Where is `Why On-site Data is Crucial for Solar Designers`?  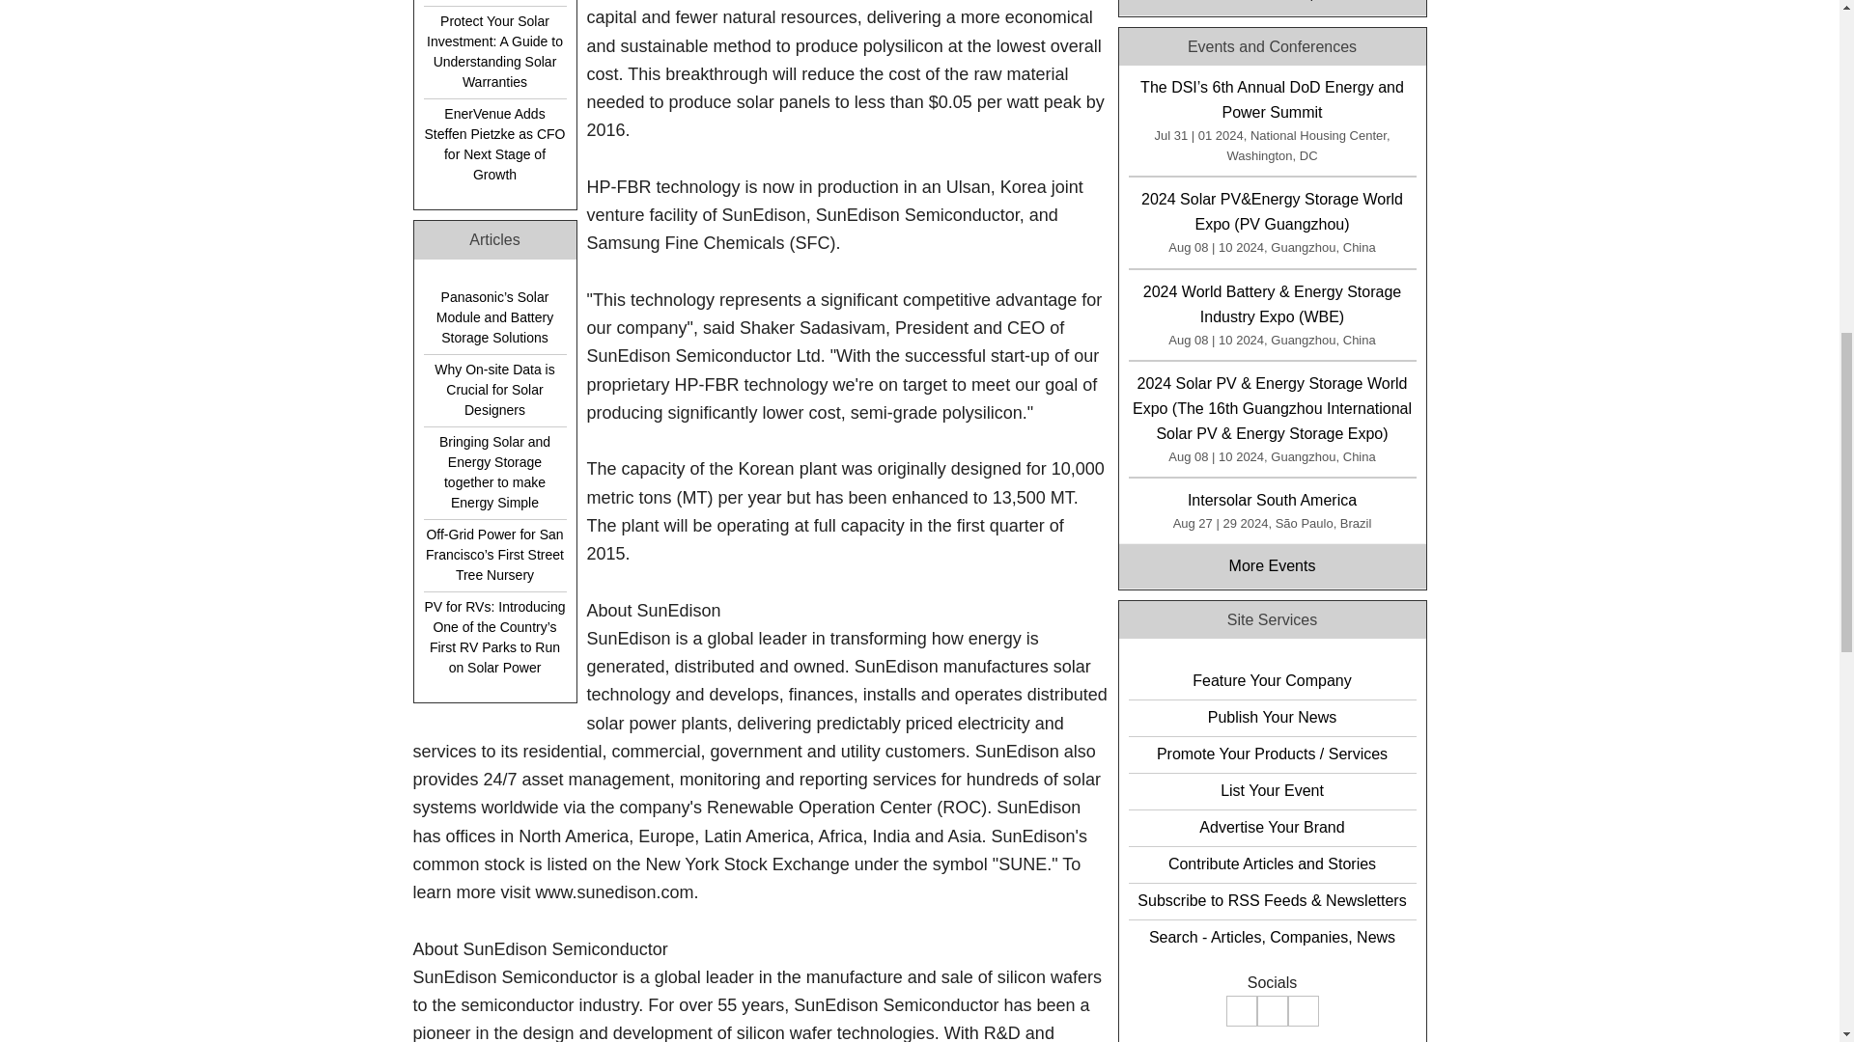
Why On-site Data is Crucial for Solar Designers is located at coordinates (493, 389).